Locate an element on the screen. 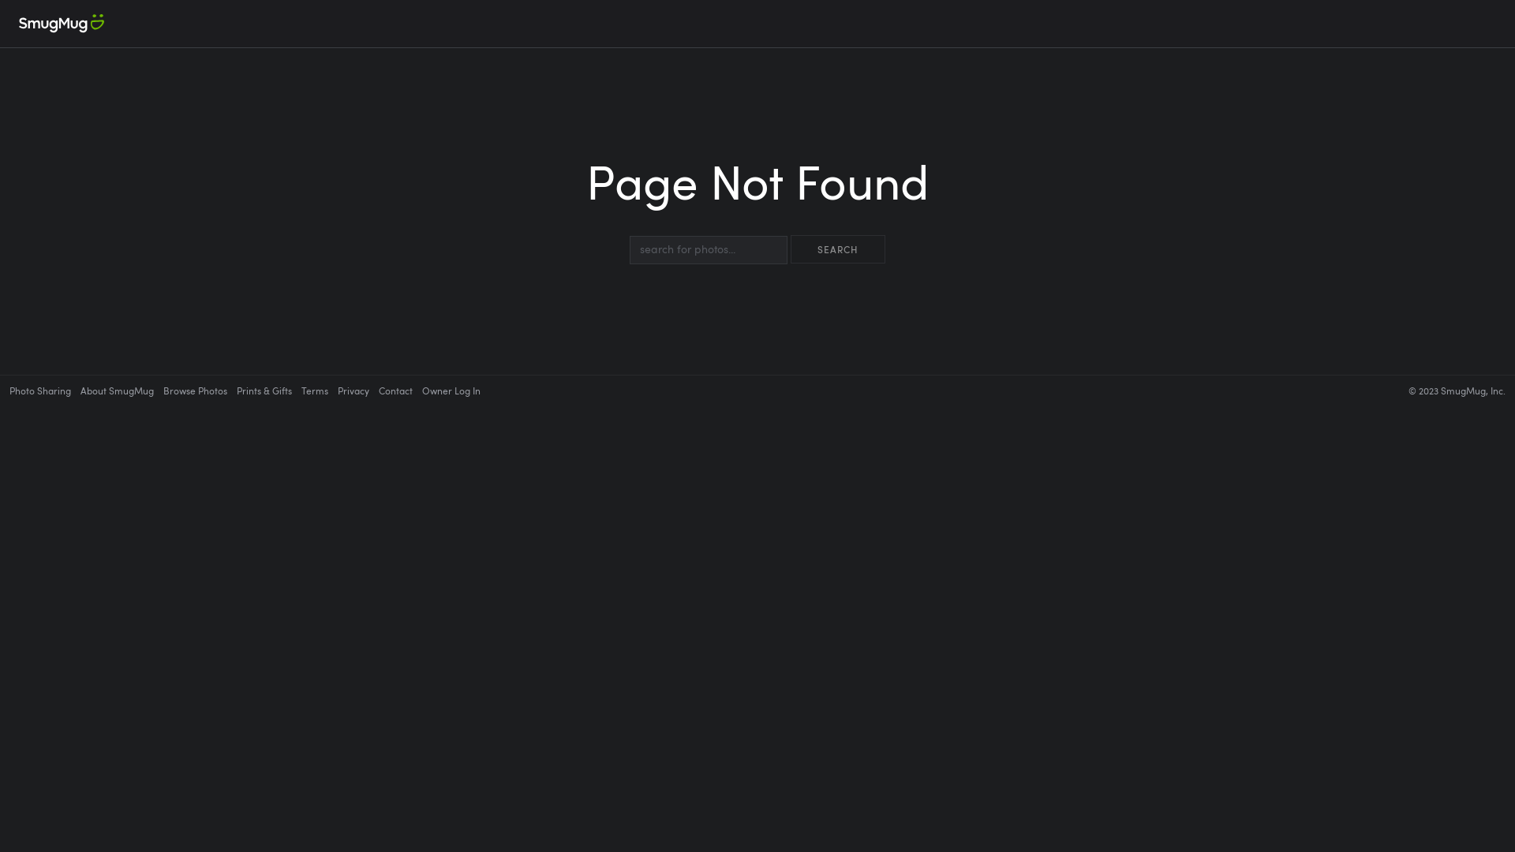  SmugMug is located at coordinates (62, 24).